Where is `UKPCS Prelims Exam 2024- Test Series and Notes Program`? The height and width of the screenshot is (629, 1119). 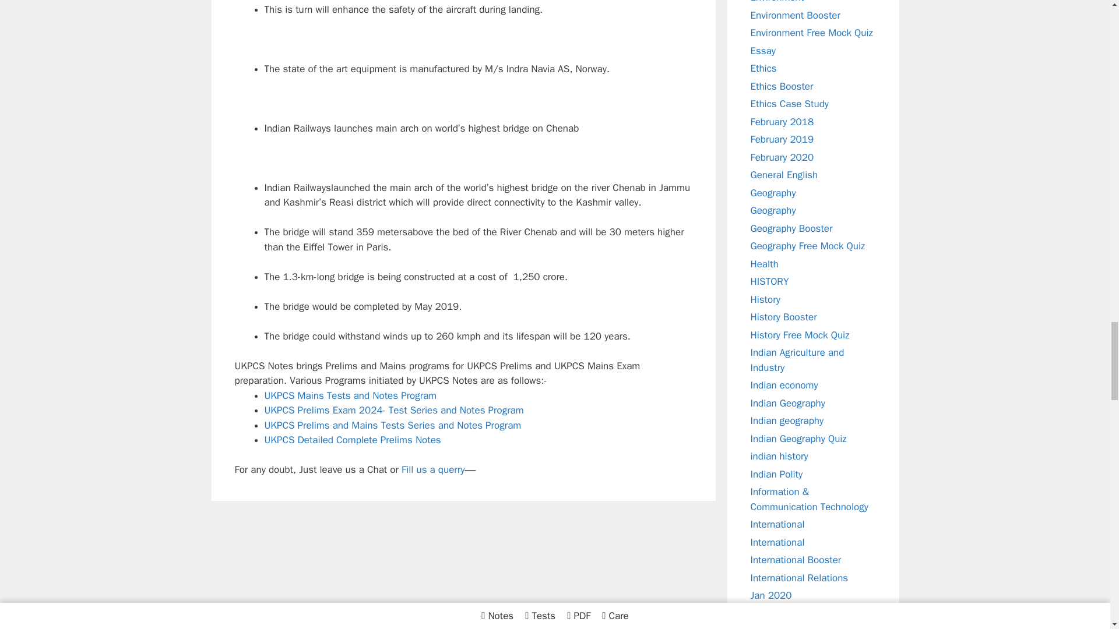 UKPCS Prelims Exam 2024- Test Series and Notes Program is located at coordinates (394, 410).